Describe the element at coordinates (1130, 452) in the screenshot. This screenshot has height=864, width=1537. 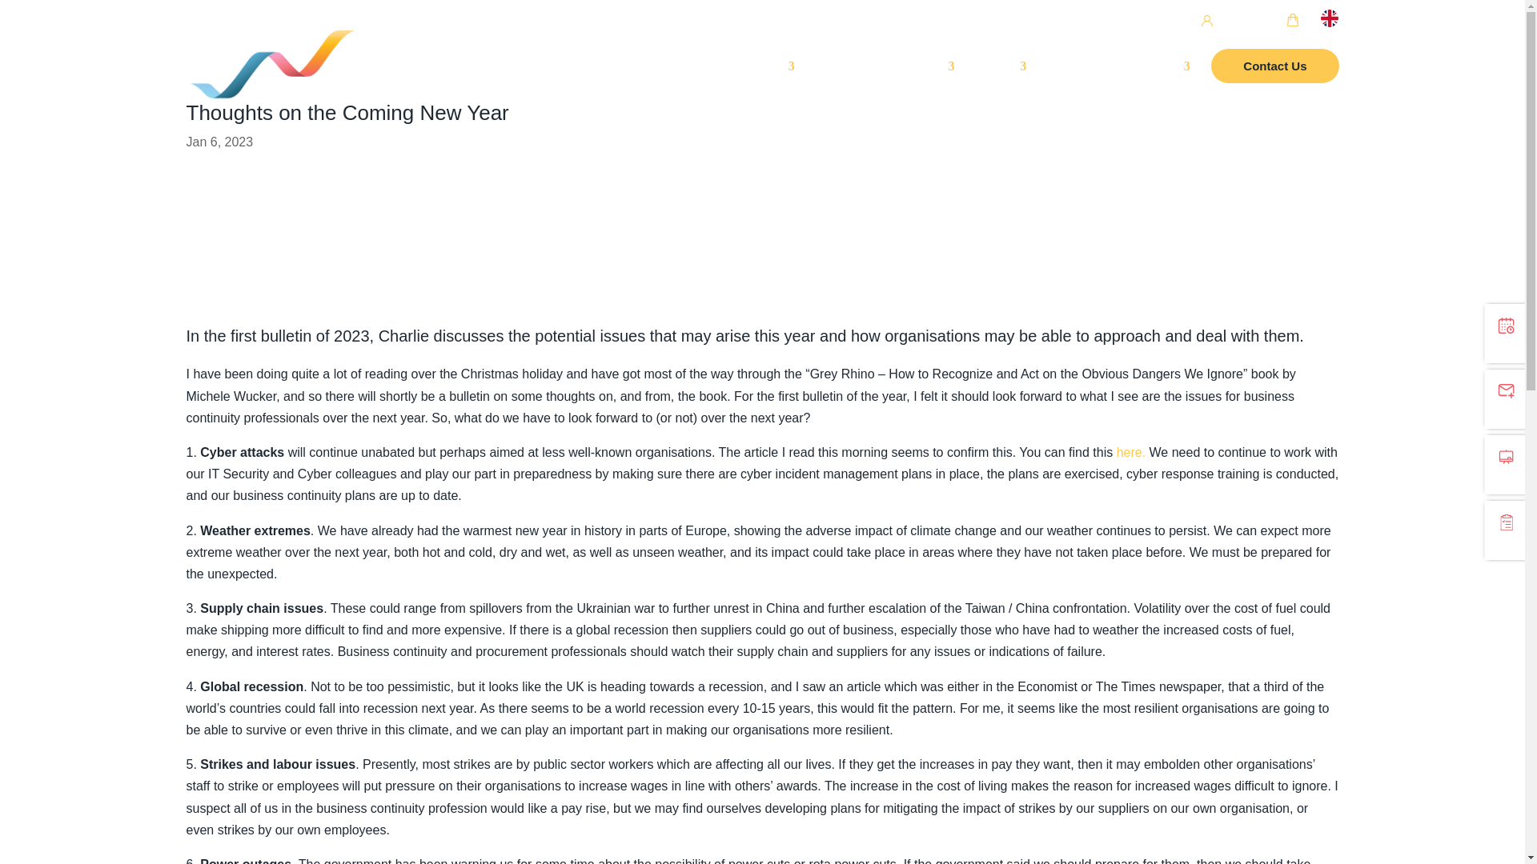
I see `here.` at that location.